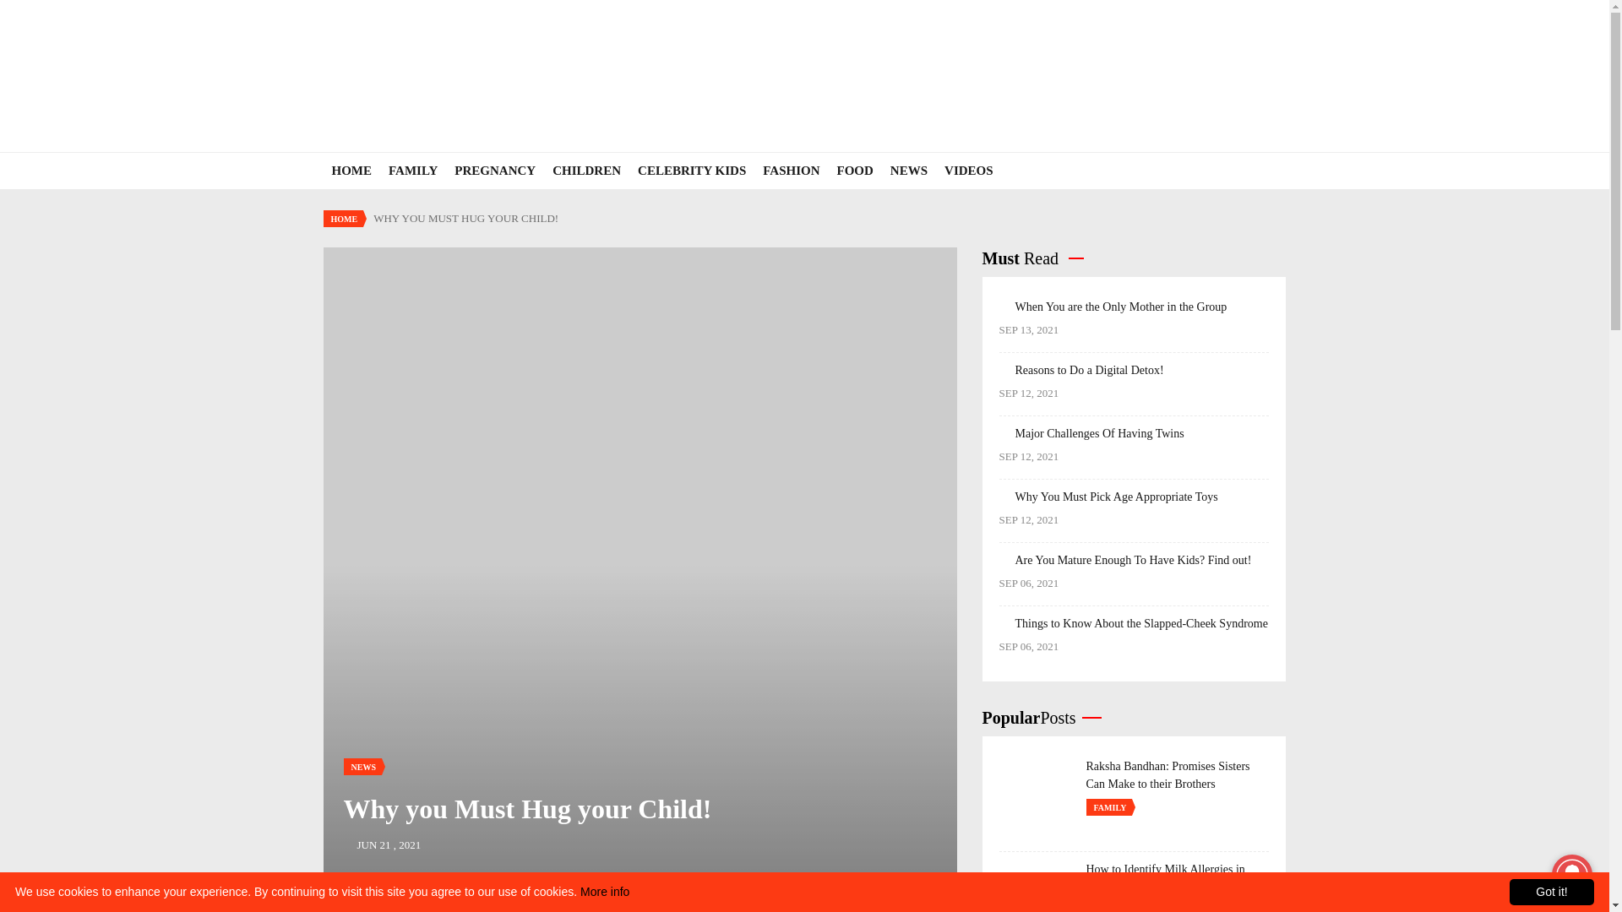  I want to click on VIDEOS, so click(968, 171).